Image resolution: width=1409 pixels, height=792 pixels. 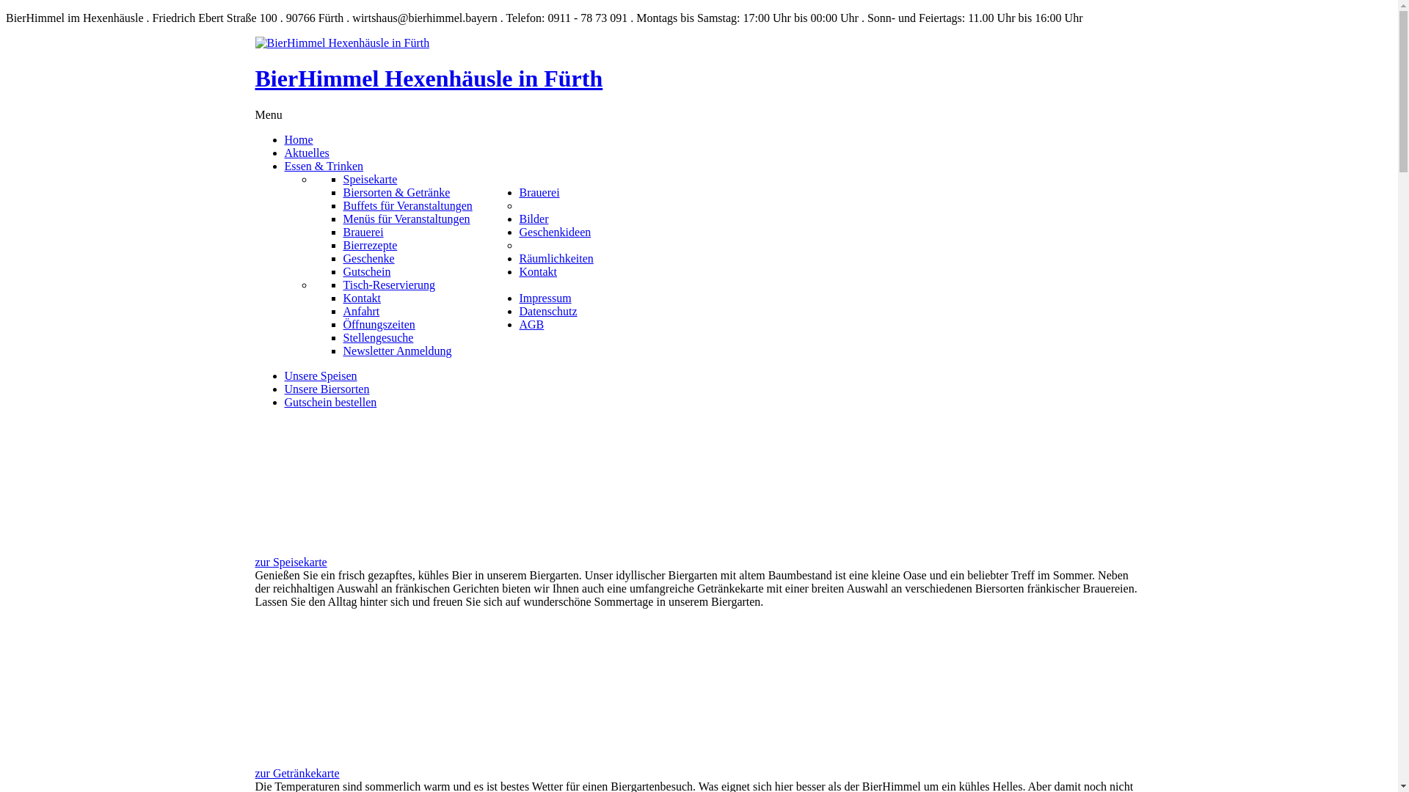 I want to click on Home, so click(x=299, y=139).